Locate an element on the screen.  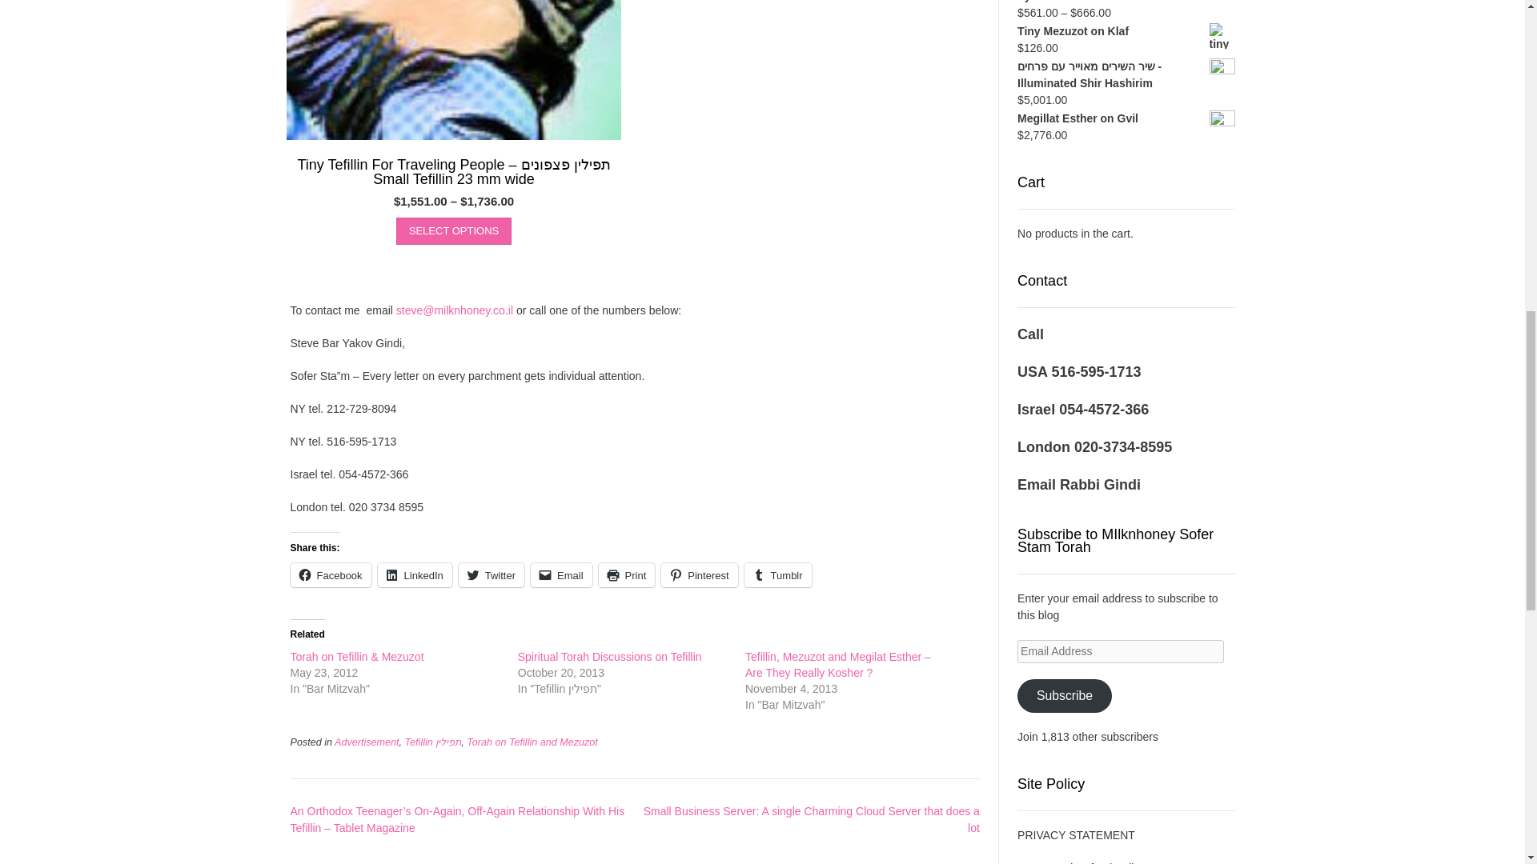
SELECT OPTIONS is located at coordinates (454, 230).